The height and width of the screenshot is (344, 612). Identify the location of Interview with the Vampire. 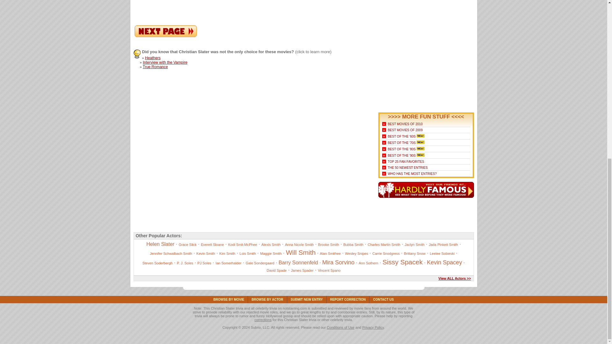
(165, 62).